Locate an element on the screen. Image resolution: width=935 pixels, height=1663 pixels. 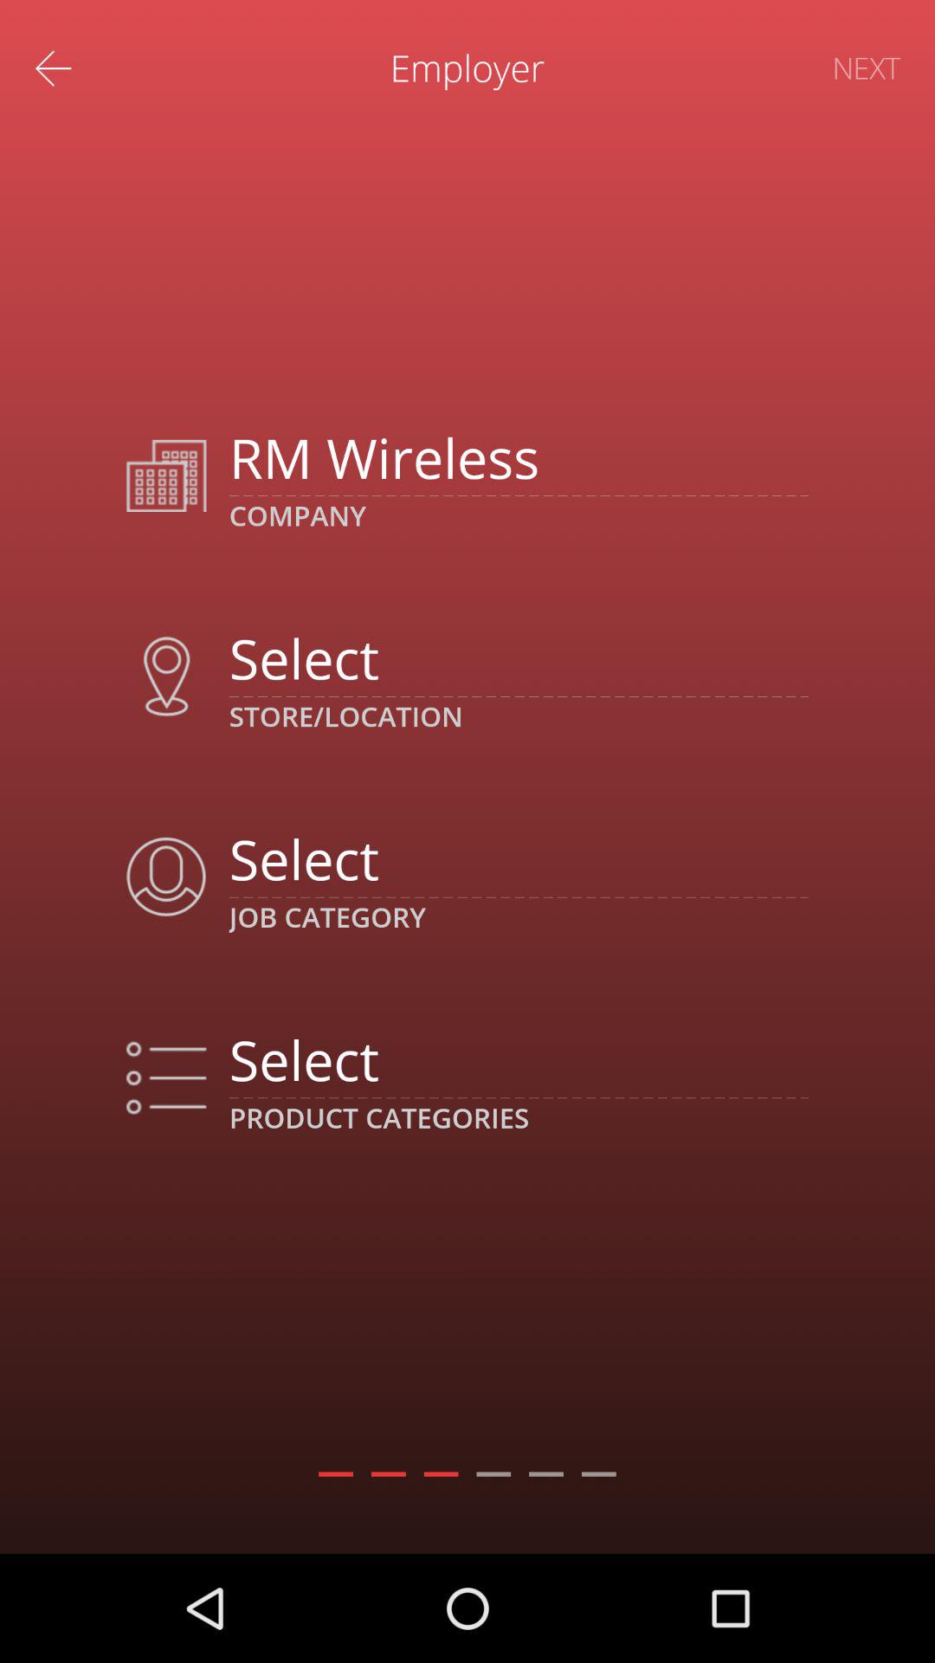
select job category is located at coordinates (518, 858).